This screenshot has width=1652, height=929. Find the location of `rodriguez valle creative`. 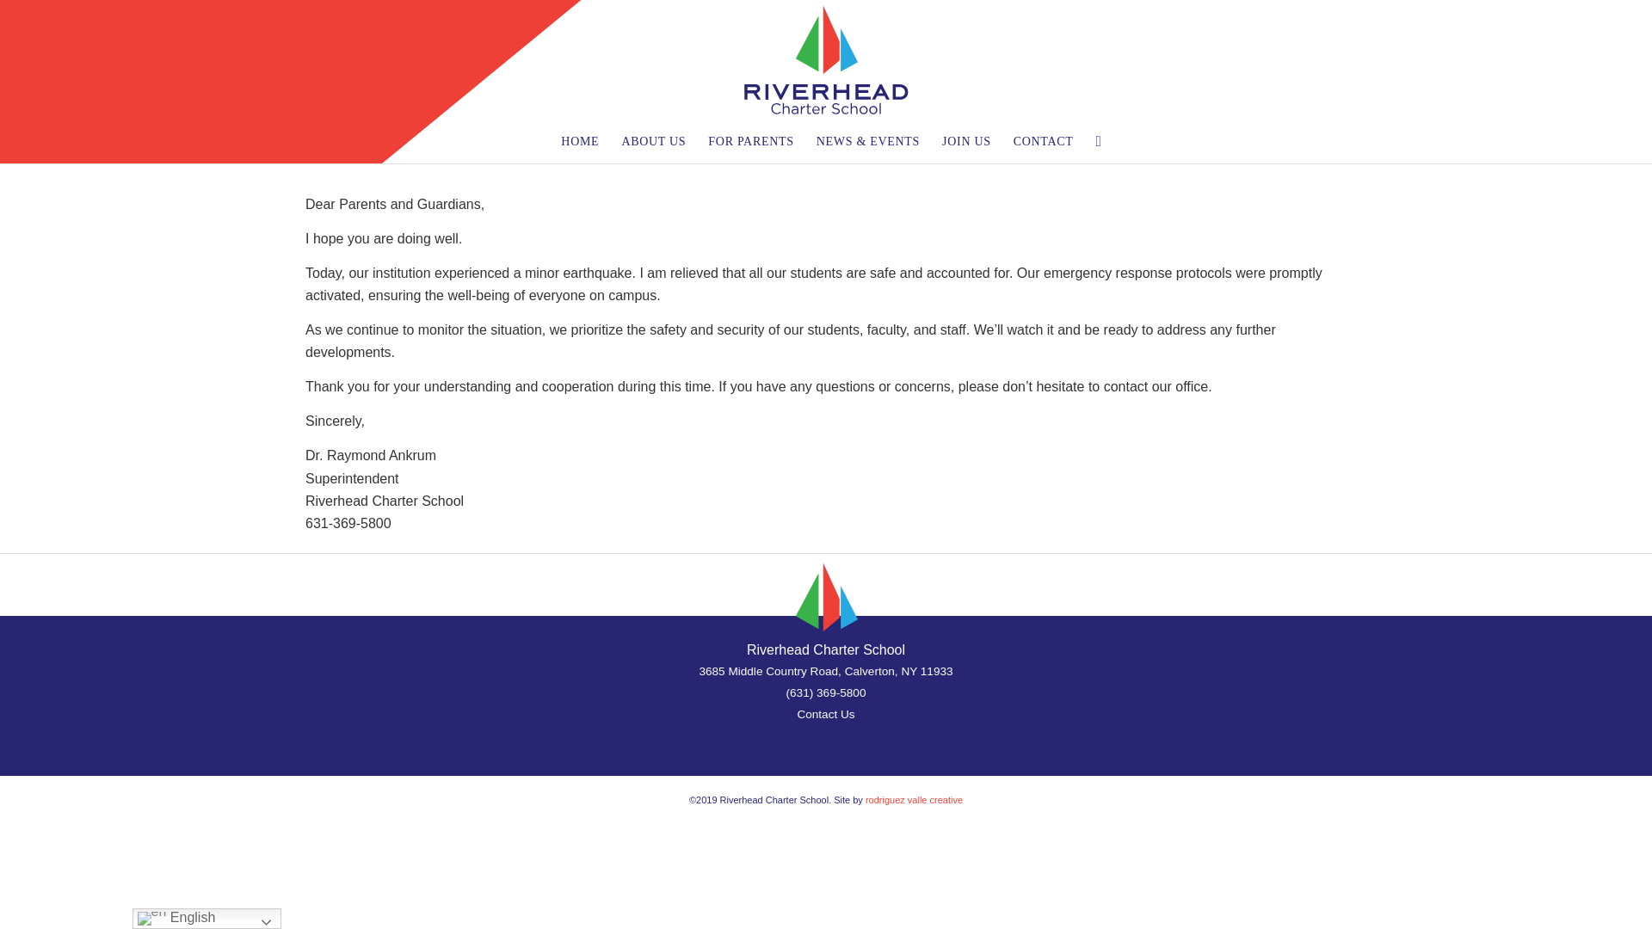

rodriguez valle creative is located at coordinates (914, 800).